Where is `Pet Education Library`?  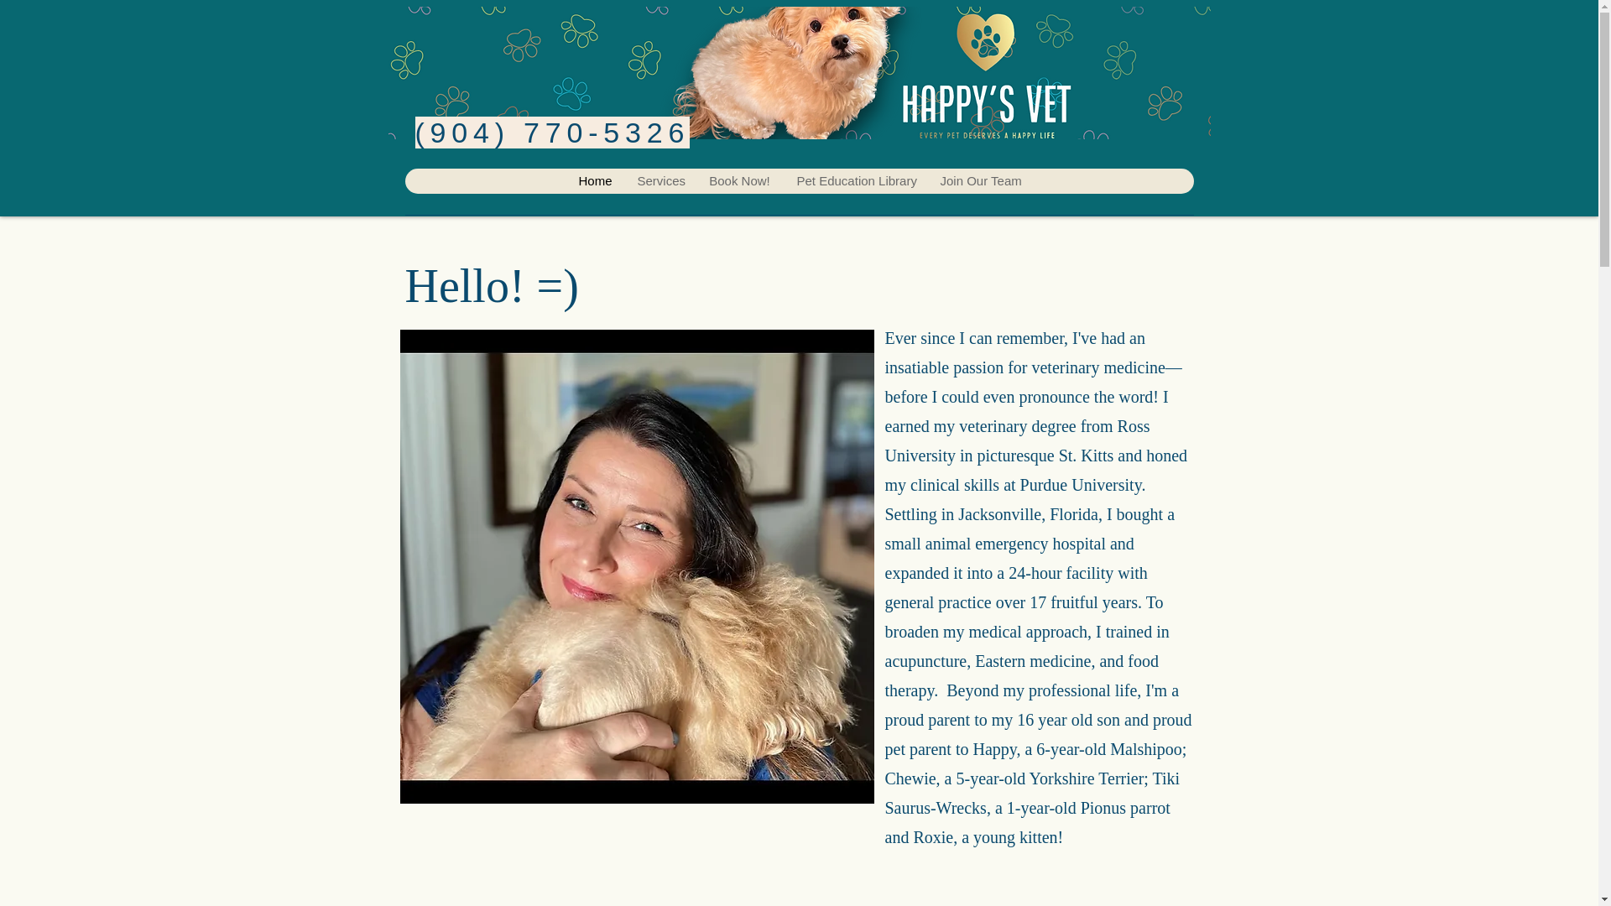
Pet Education Library is located at coordinates (855, 181).